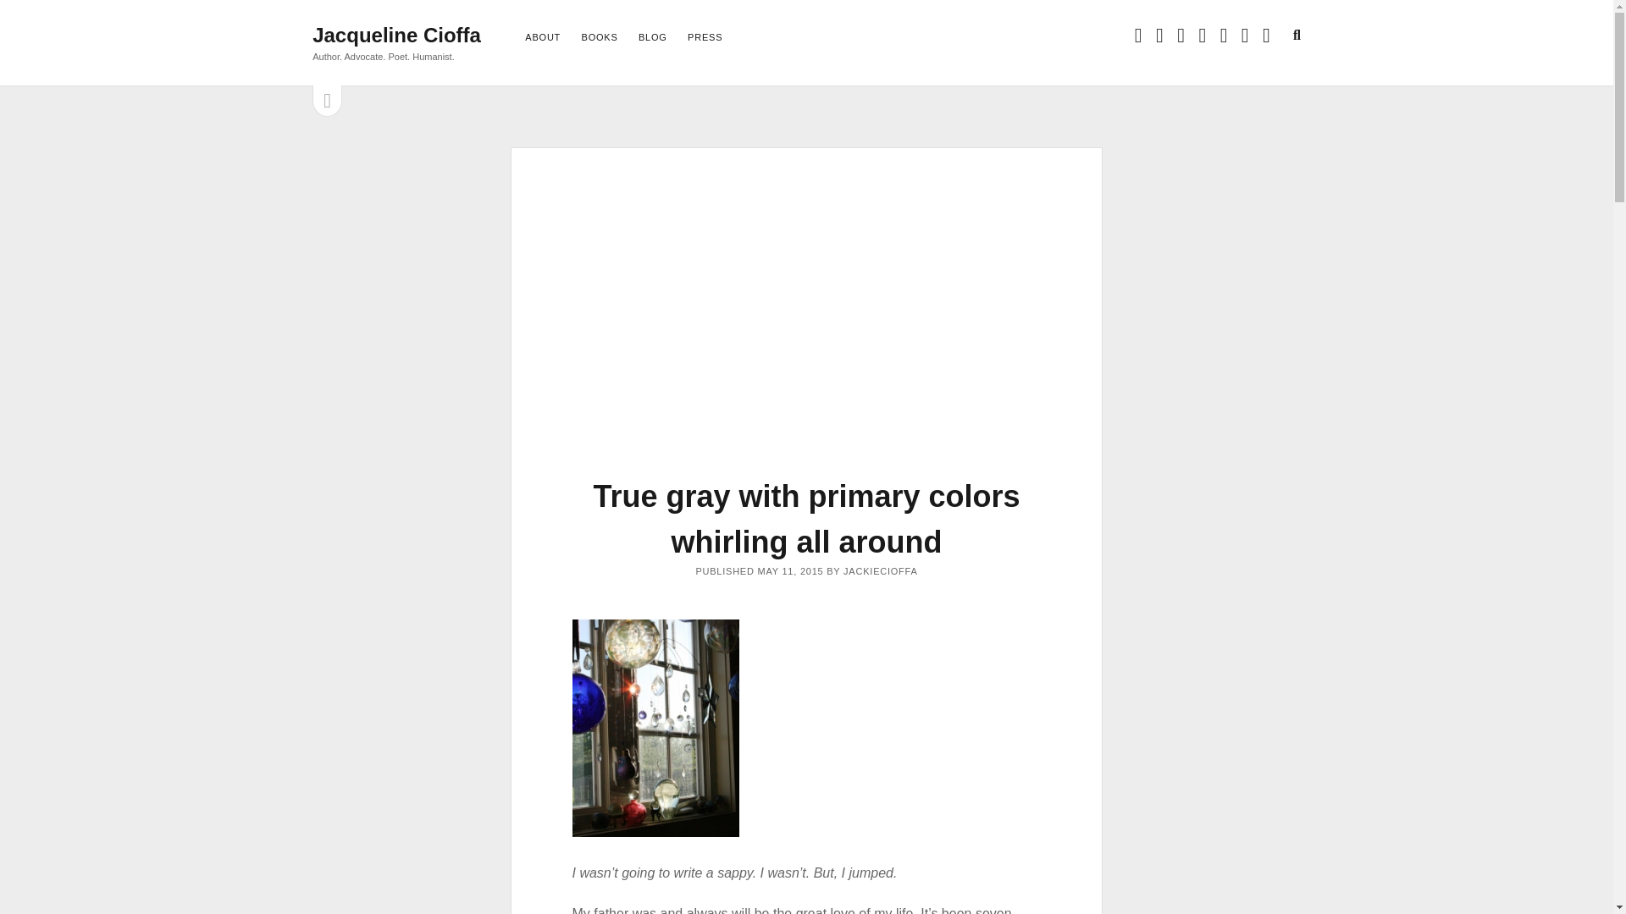  What do you see at coordinates (705, 38) in the screenshot?
I see `PRESS` at bounding box center [705, 38].